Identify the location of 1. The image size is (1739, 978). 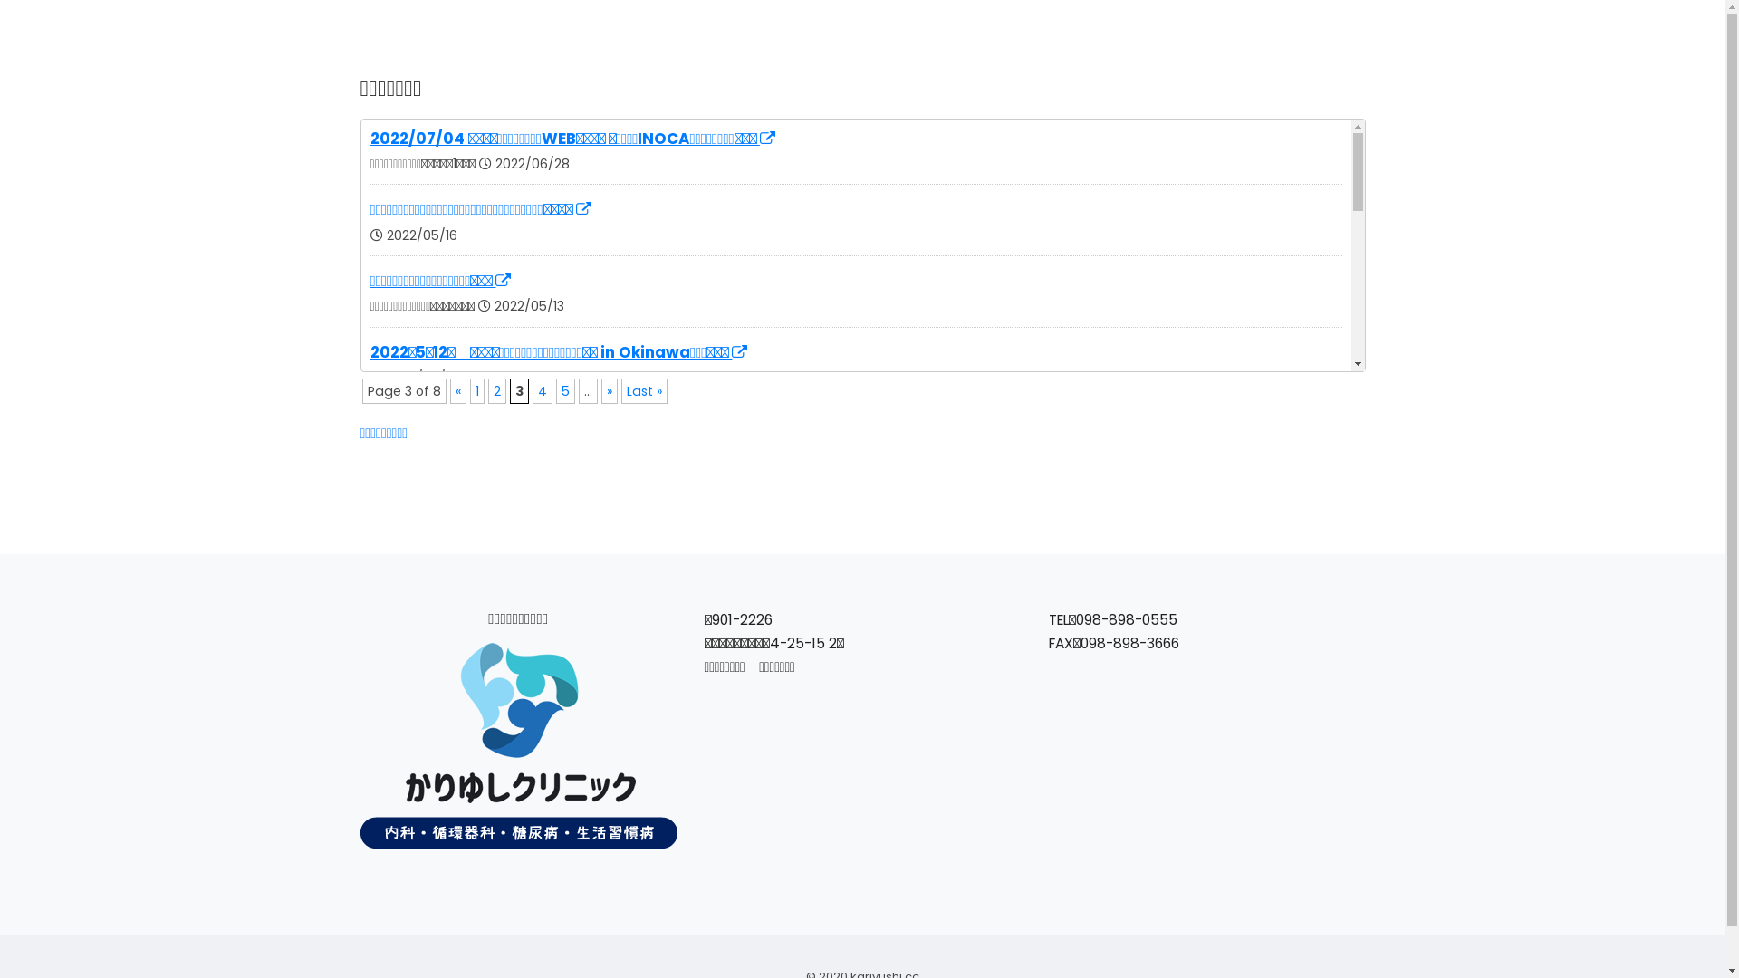
(476, 391).